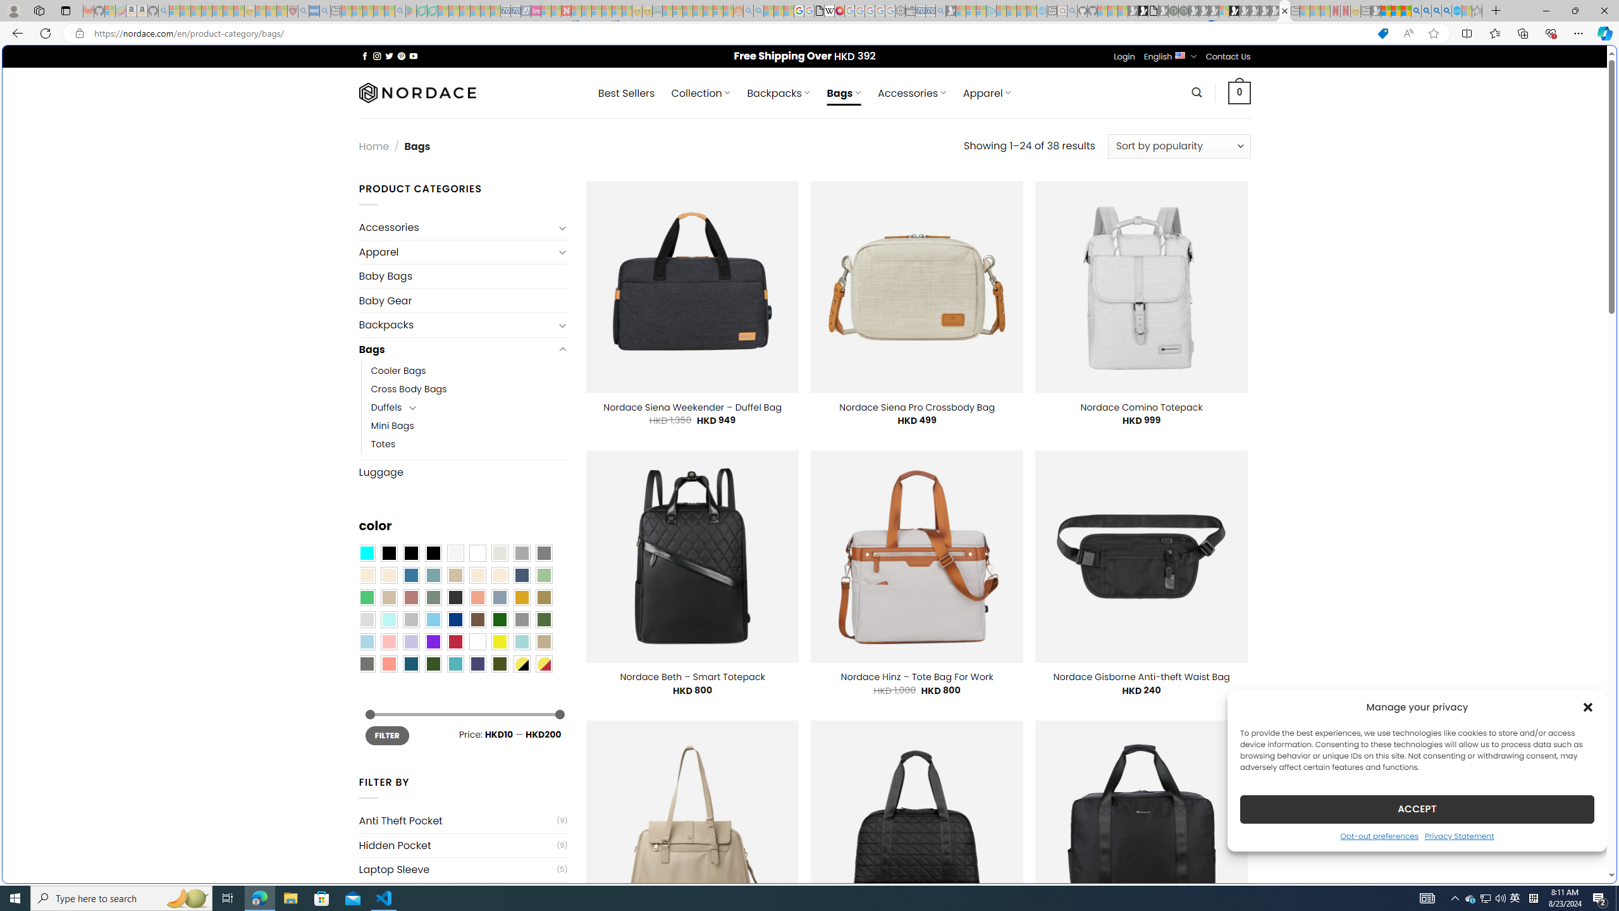  Describe the element at coordinates (455, 554) in the screenshot. I see `Pearly White` at that location.